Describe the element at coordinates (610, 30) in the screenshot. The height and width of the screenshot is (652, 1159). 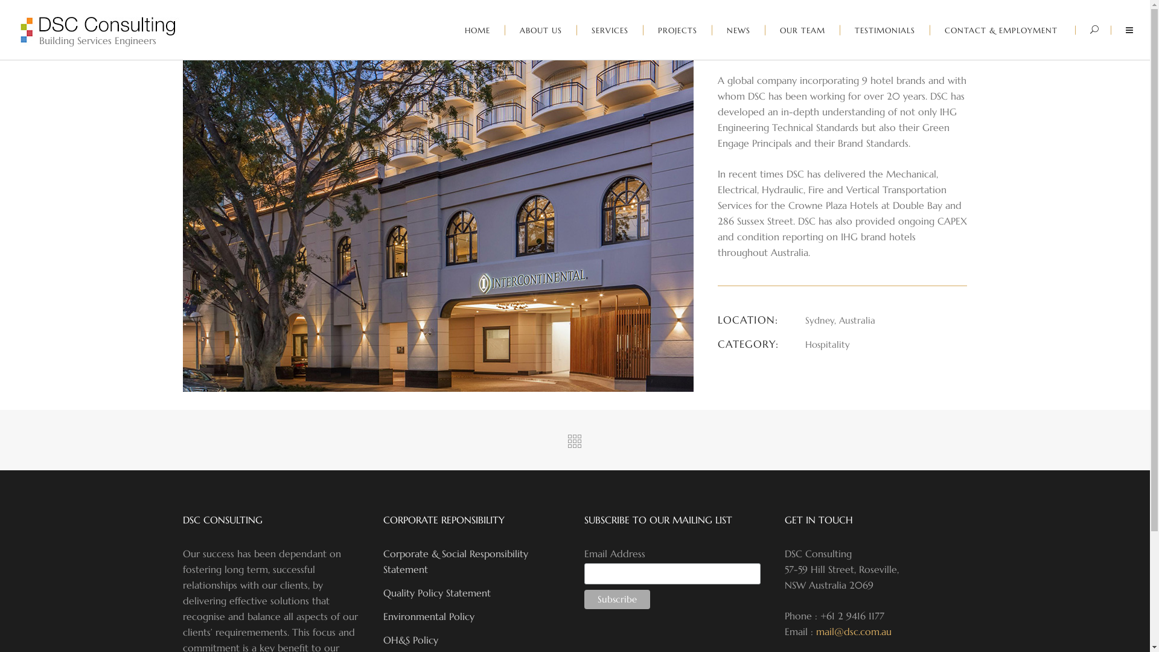
I see `SERVICES` at that location.